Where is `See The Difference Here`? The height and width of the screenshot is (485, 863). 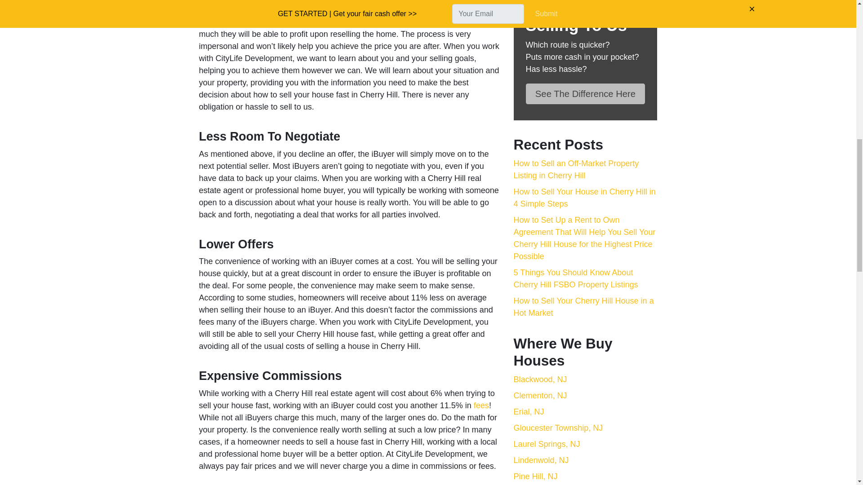 See The Difference Here is located at coordinates (585, 93).